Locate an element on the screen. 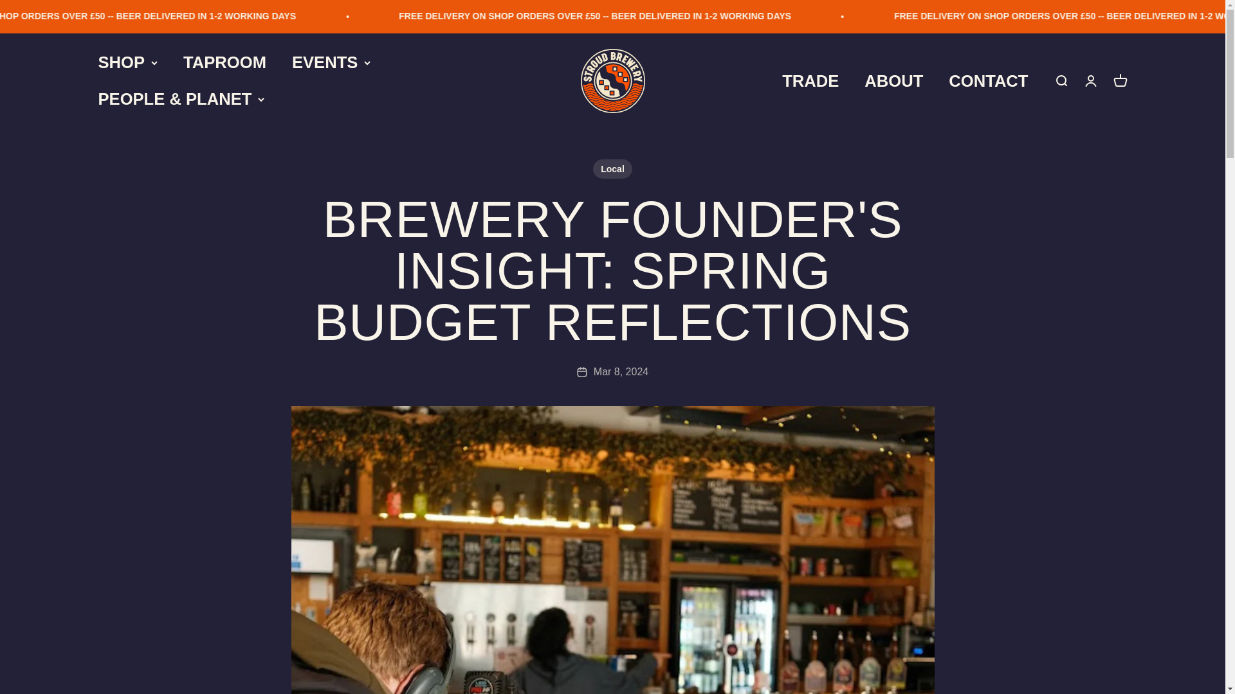  TAPROOM is located at coordinates (224, 62).